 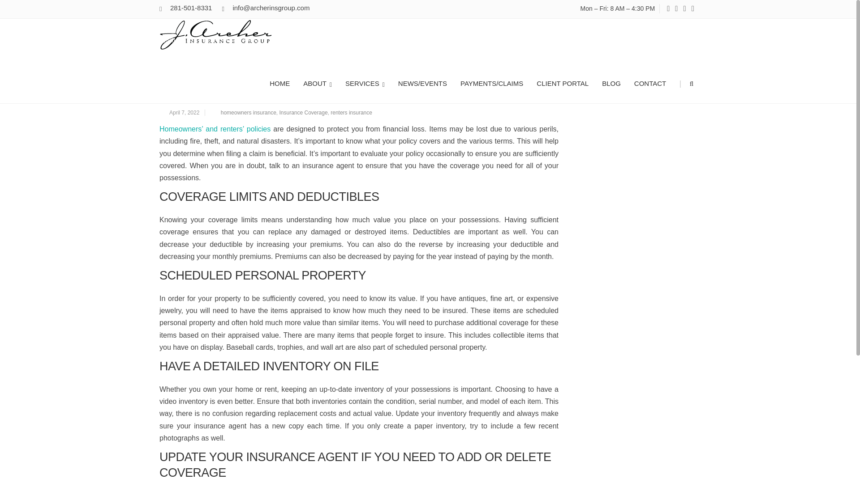 What do you see at coordinates (318, 83) in the screenshot?
I see `ABOUT` at bounding box center [318, 83].